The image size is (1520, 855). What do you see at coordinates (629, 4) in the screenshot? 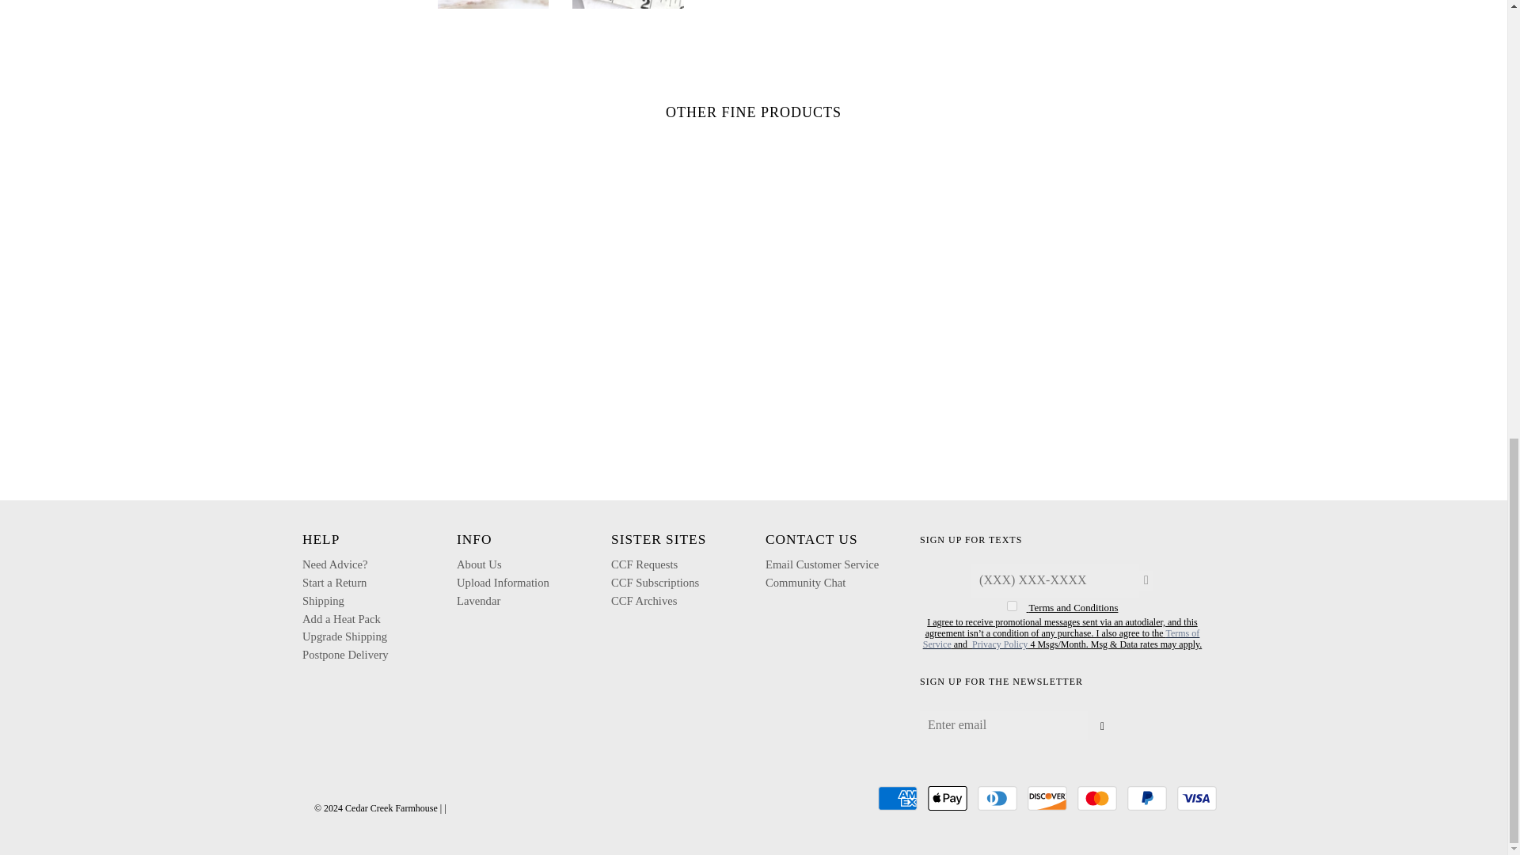
I see `Echeveria 'Paradox'` at bounding box center [629, 4].